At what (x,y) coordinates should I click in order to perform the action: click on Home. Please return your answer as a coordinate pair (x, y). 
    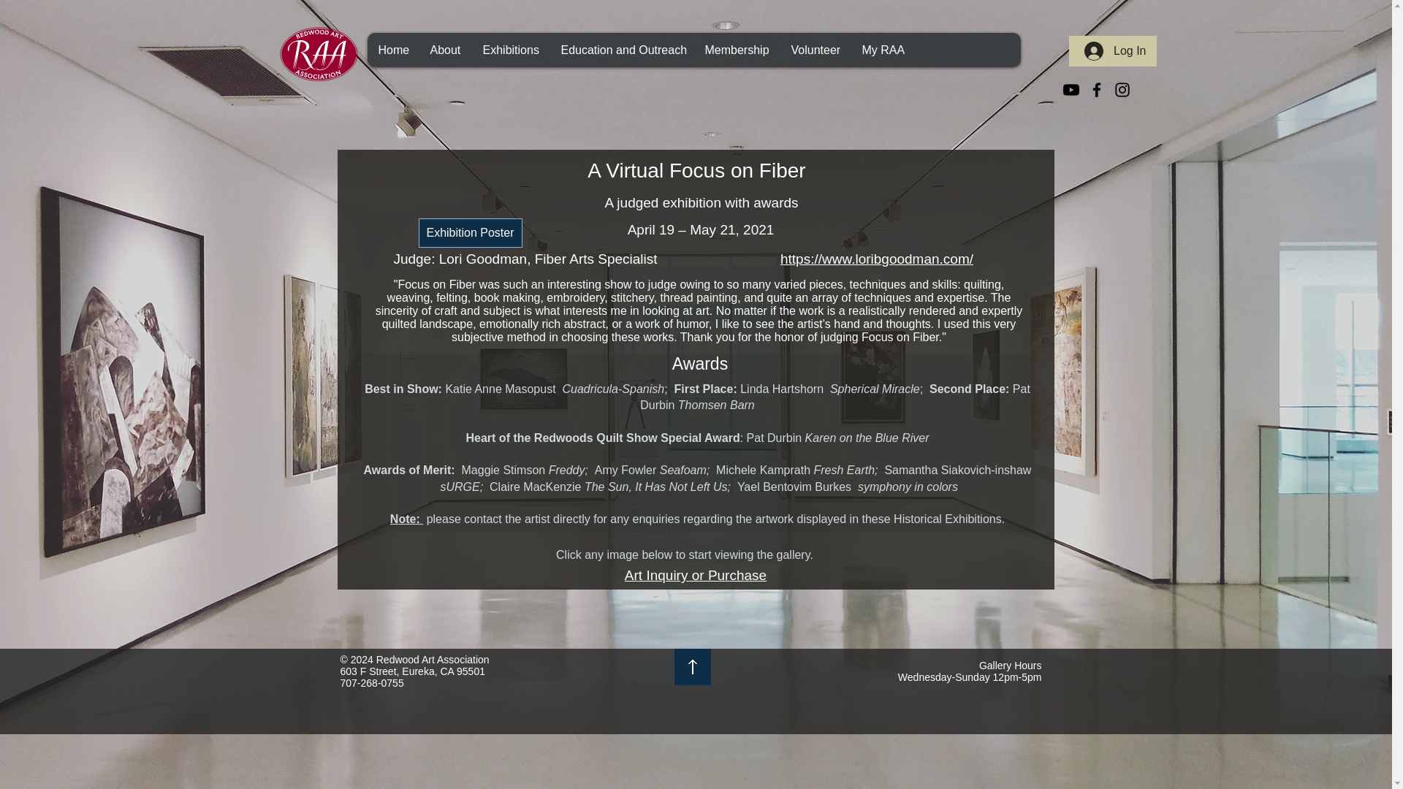
    Looking at the image, I should click on (392, 50).